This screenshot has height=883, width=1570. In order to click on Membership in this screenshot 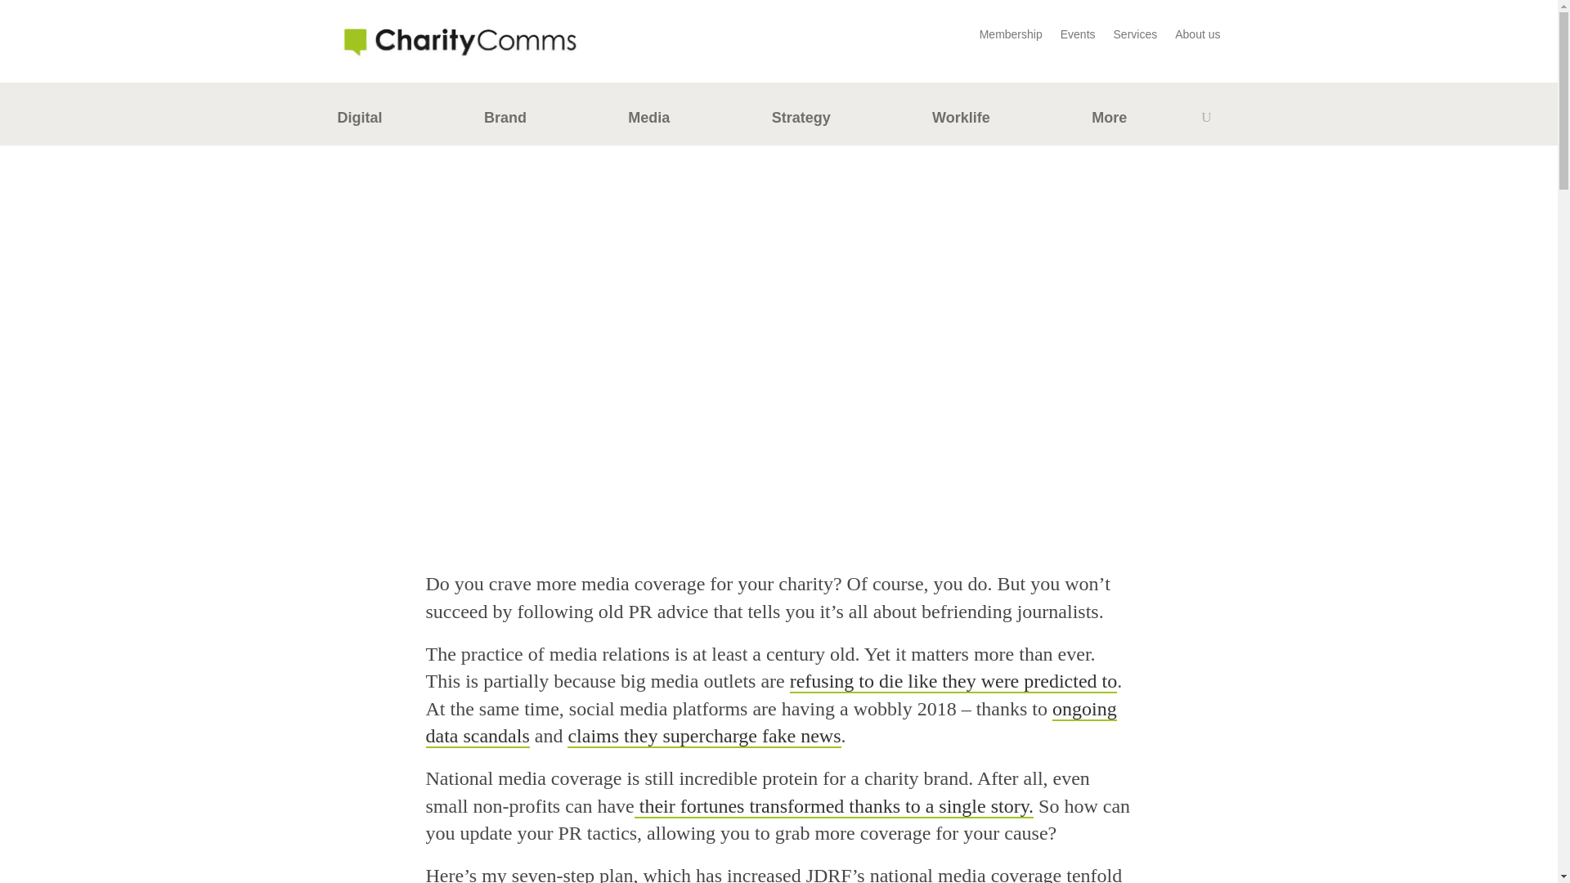, I will do `click(1011, 38)`.